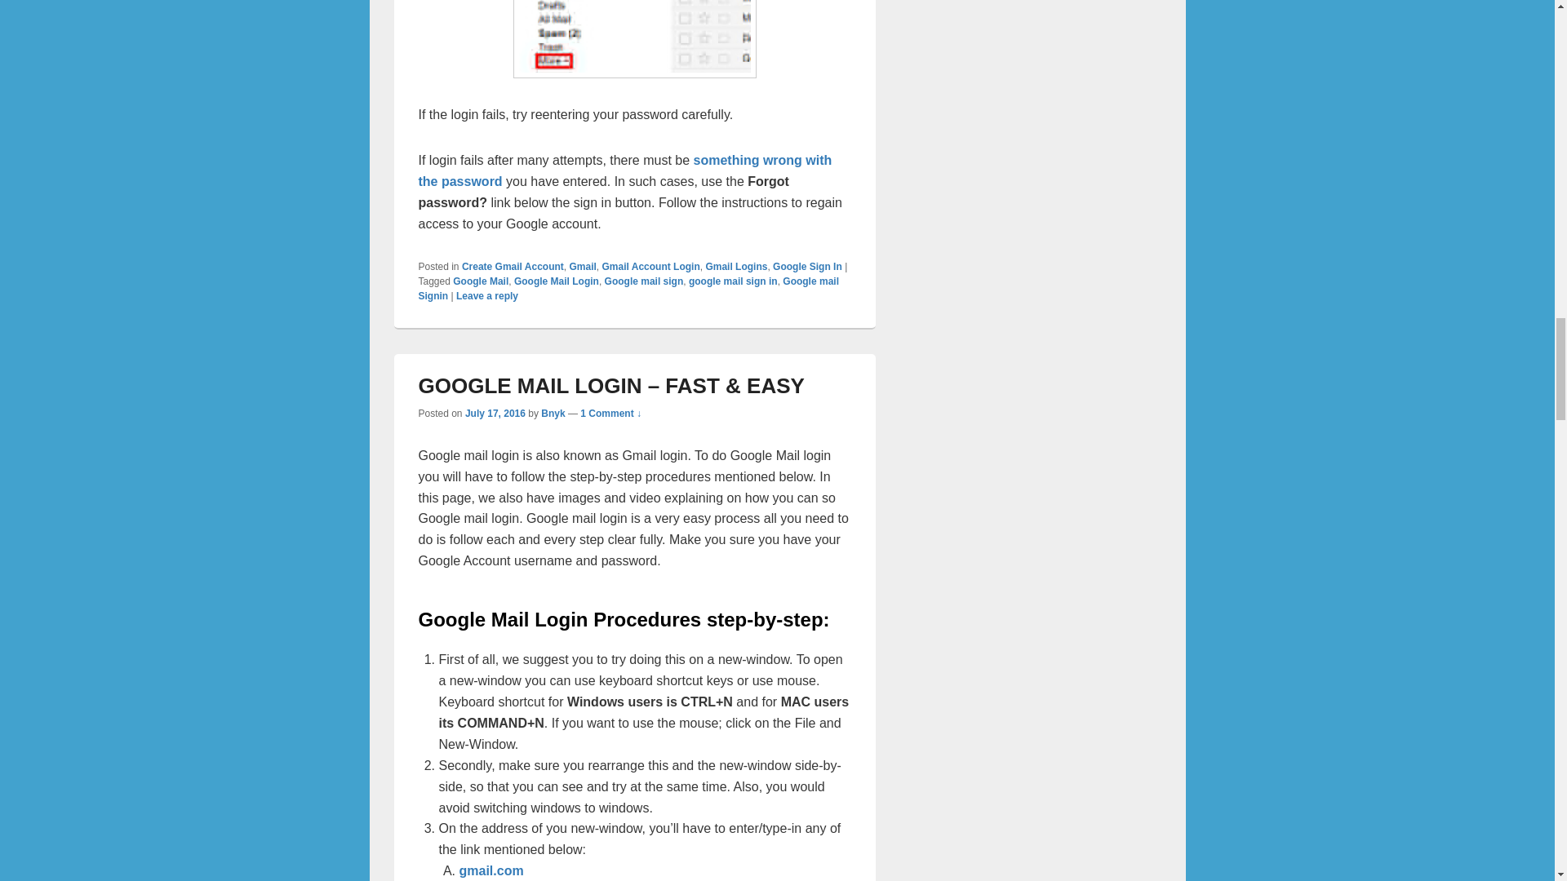 This screenshot has width=1567, height=881. I want to click on google mail sign in, so click(733, 281).